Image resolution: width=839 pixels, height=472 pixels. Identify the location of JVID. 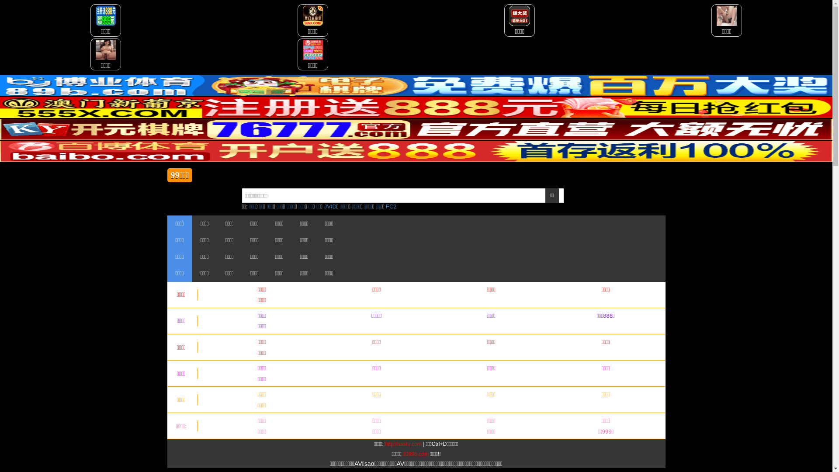
(330, 206).